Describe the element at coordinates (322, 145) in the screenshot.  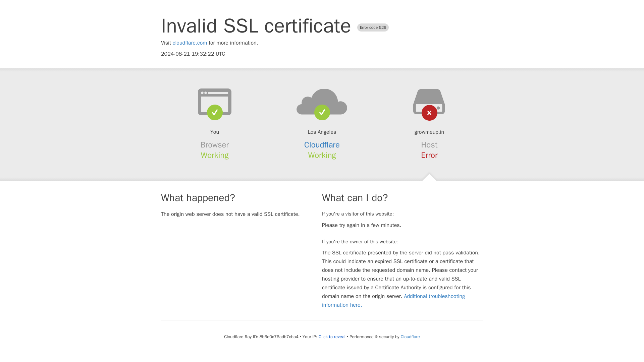
I see `Cloudflare` at that location.